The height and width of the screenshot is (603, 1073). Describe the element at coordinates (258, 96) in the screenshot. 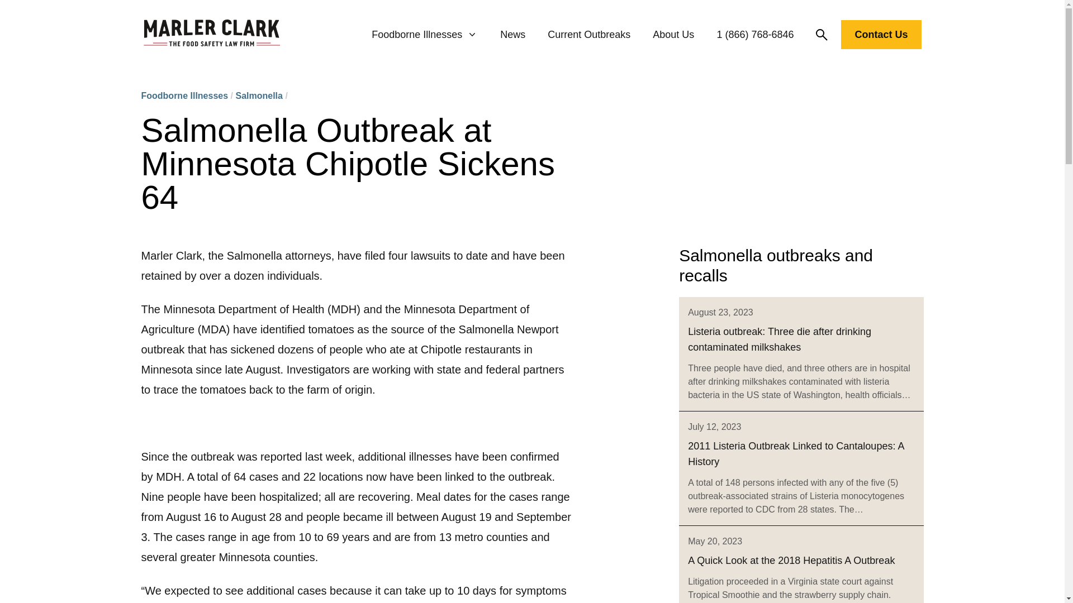

I see `Salmonella` at that location.